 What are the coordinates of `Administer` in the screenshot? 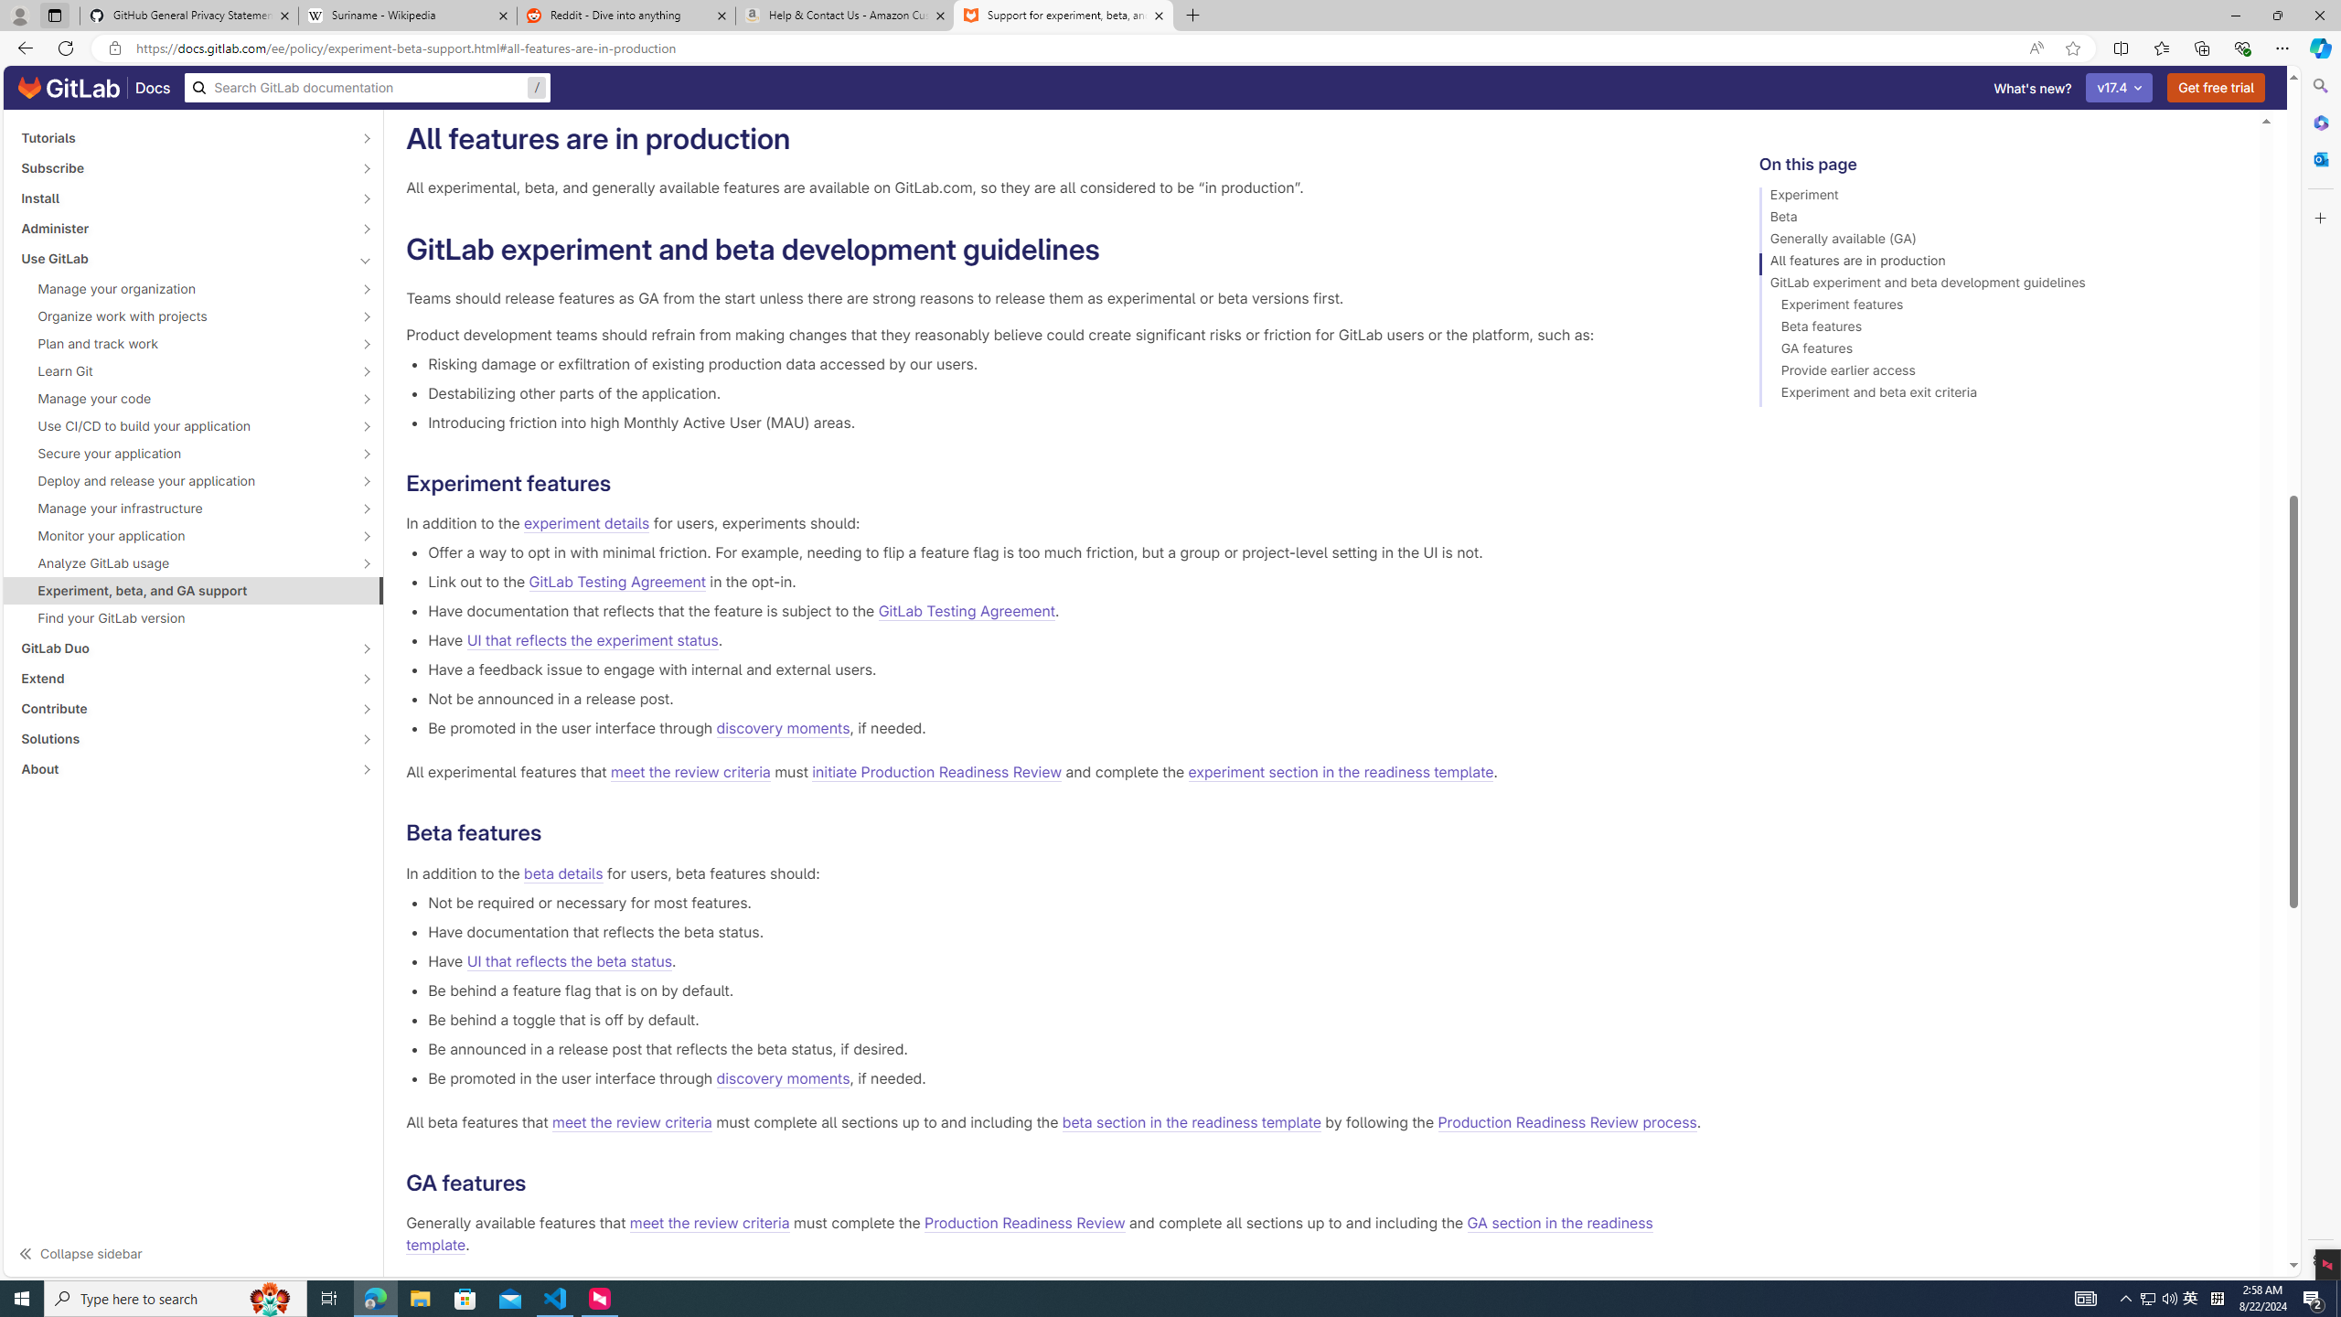 It's located at (183, 228).